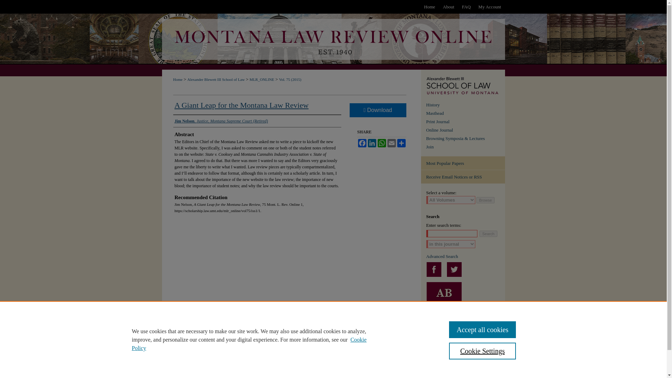 This screenshot has width=672, height=378. What do you see at coordinates (466, 7) in the screenshot?
I see `FAQ` at bounding box center [466, 7].